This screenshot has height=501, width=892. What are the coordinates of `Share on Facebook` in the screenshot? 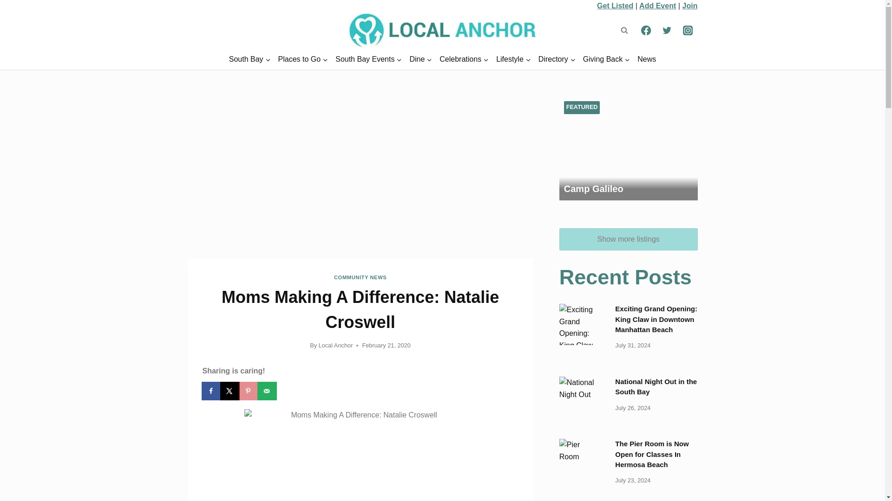 It's located at (212, 391).